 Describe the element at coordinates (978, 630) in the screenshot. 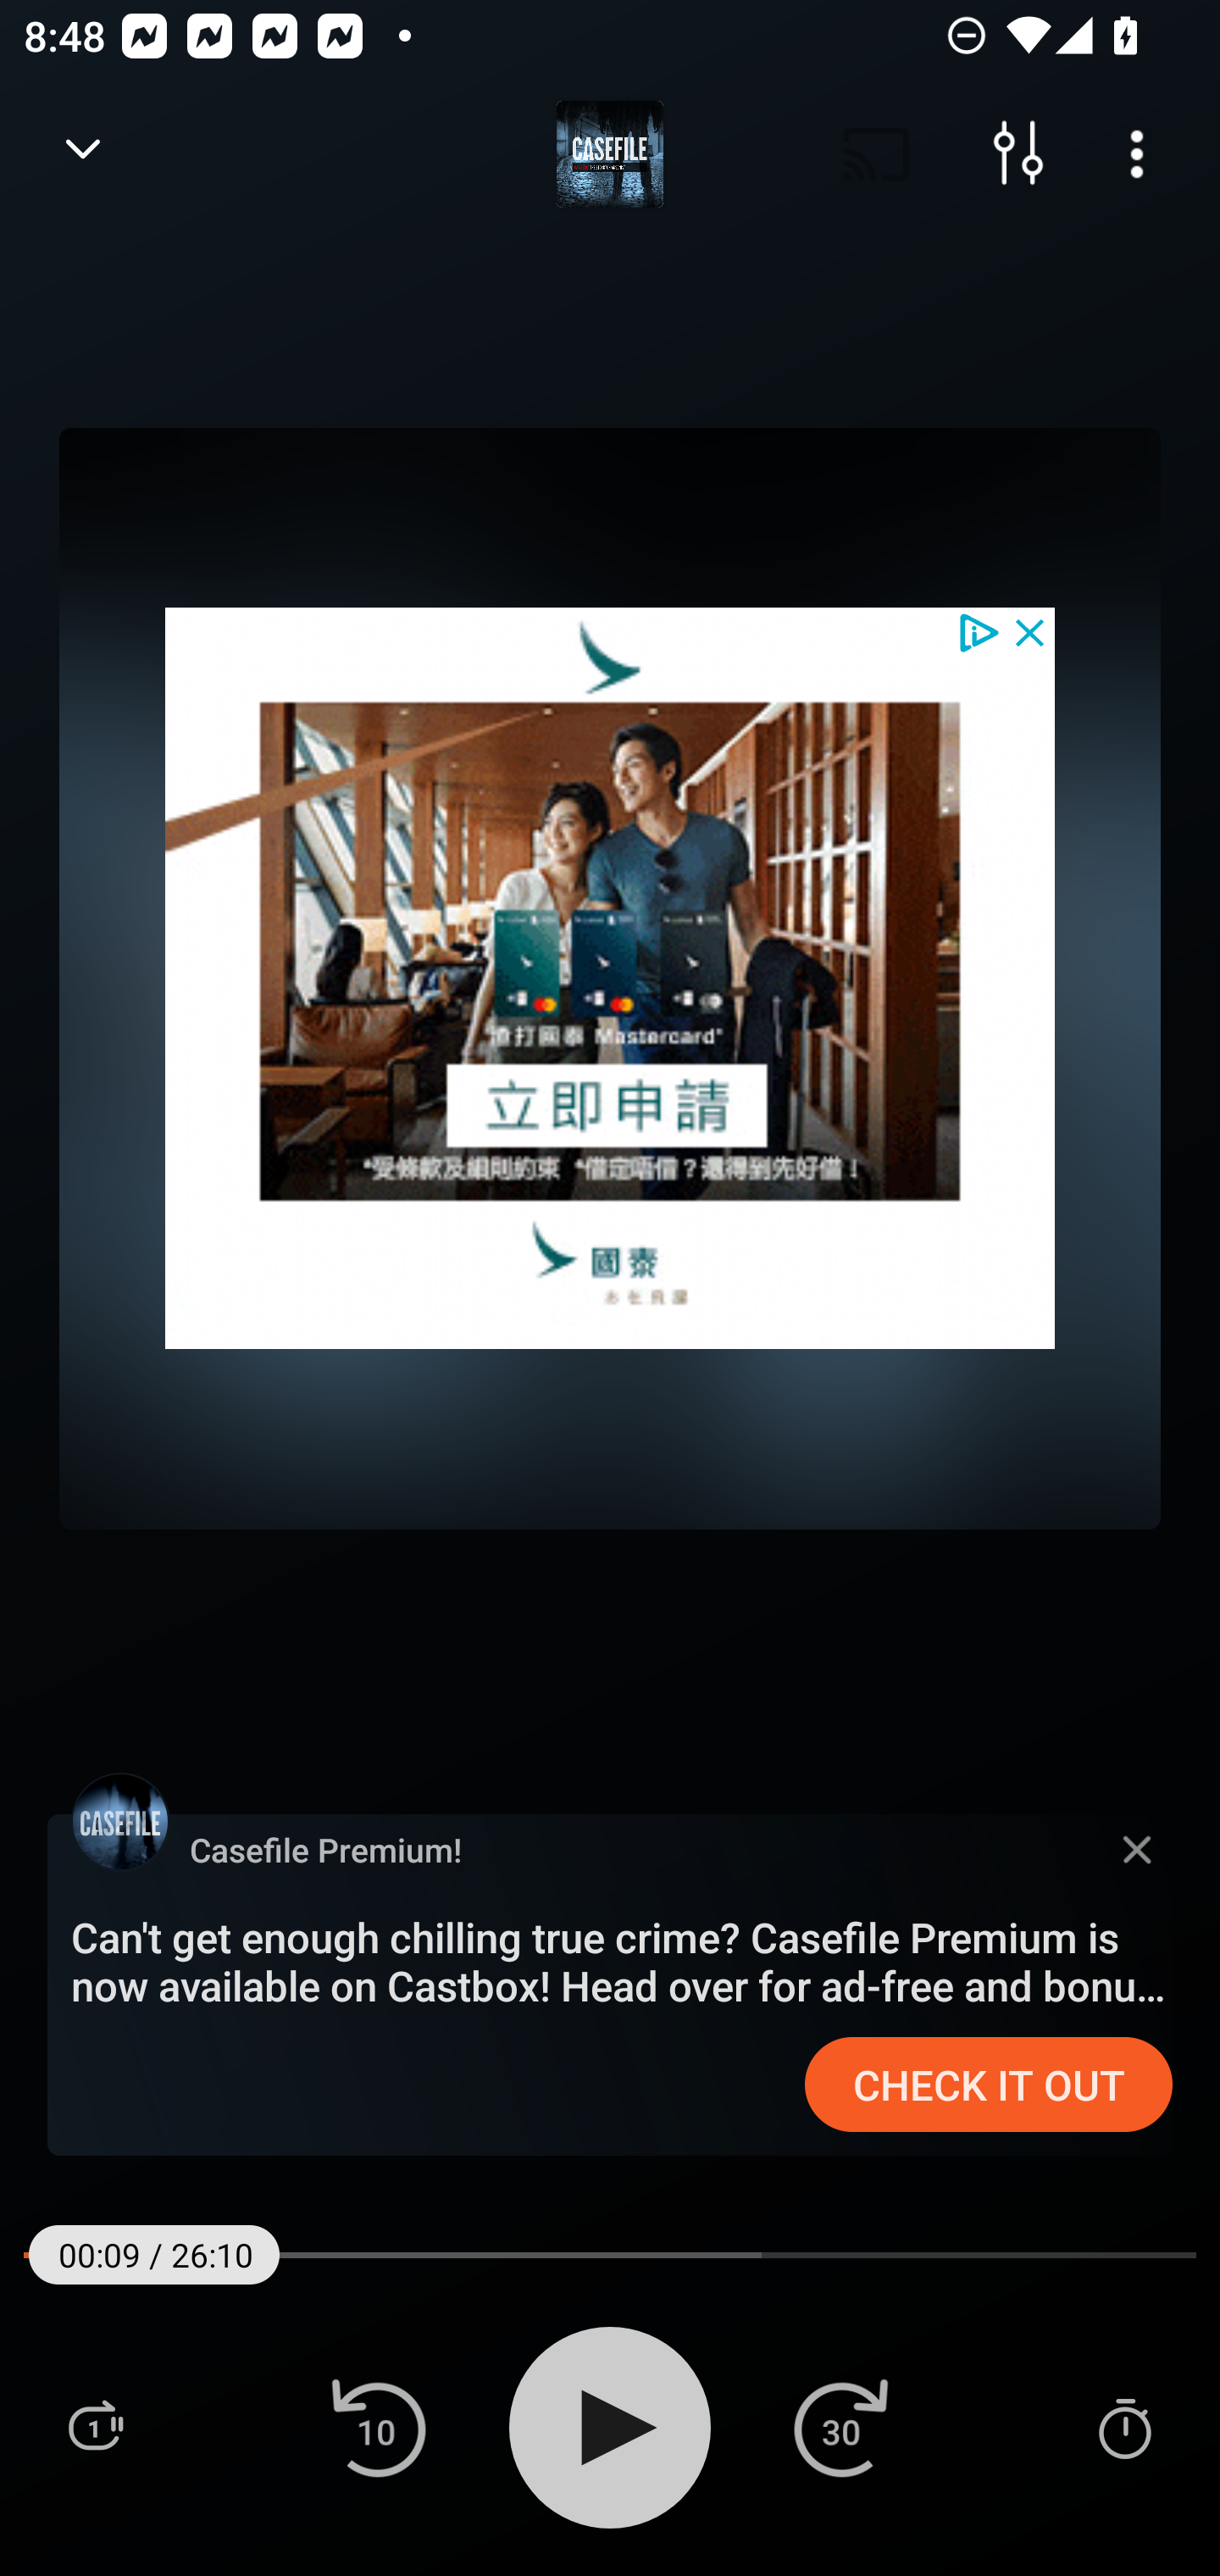

I see `privacy_small` at that location.